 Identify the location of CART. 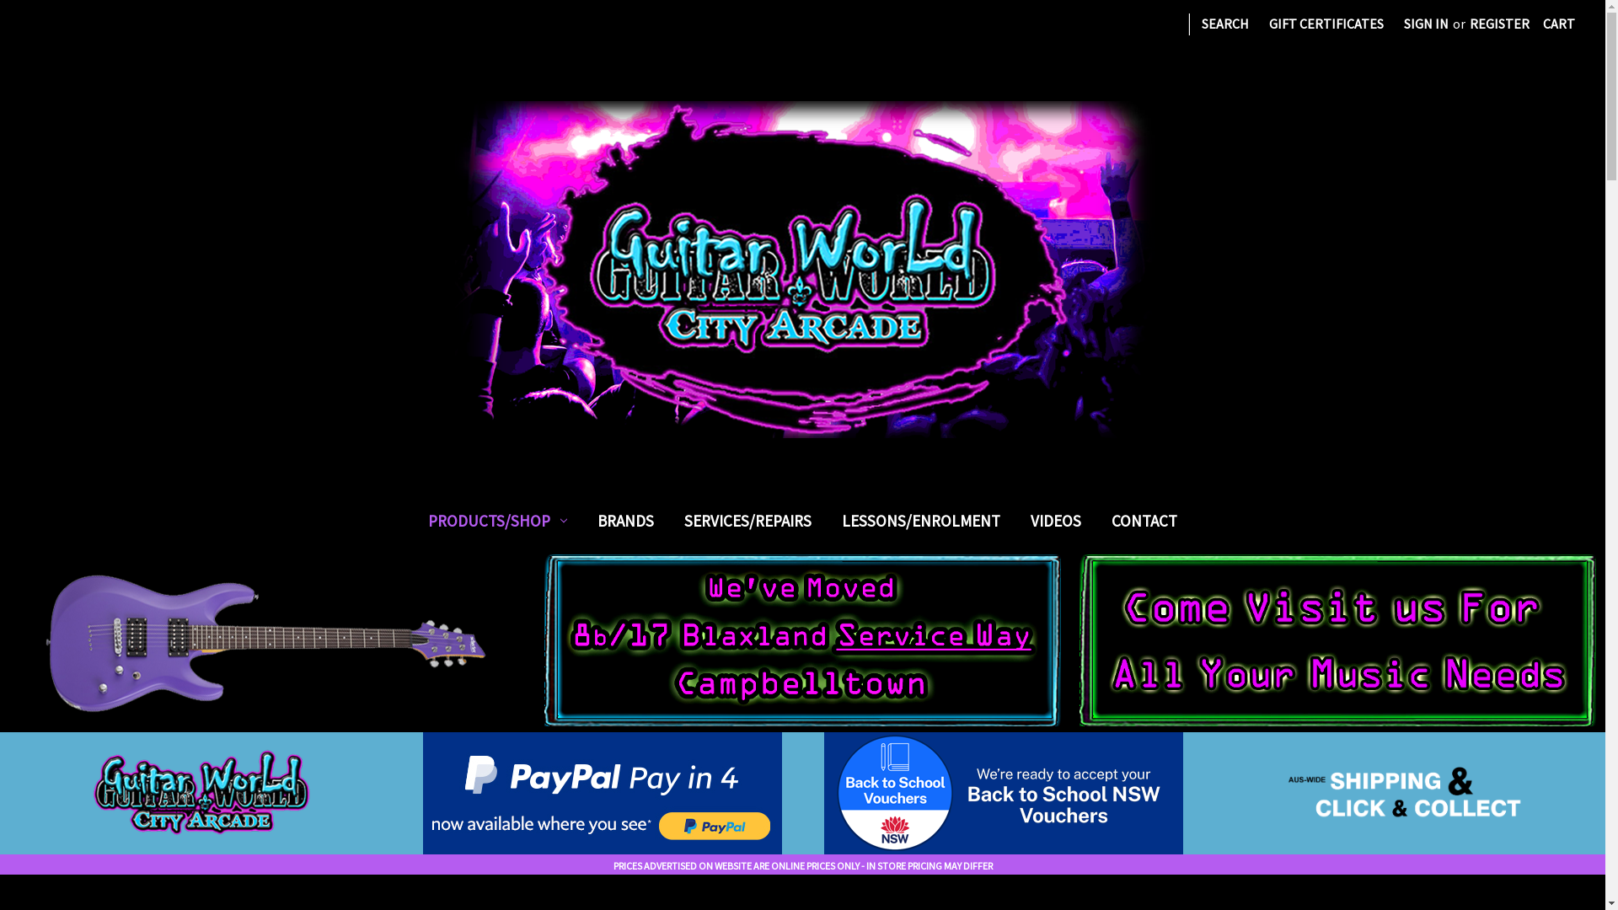
(1559, 24).